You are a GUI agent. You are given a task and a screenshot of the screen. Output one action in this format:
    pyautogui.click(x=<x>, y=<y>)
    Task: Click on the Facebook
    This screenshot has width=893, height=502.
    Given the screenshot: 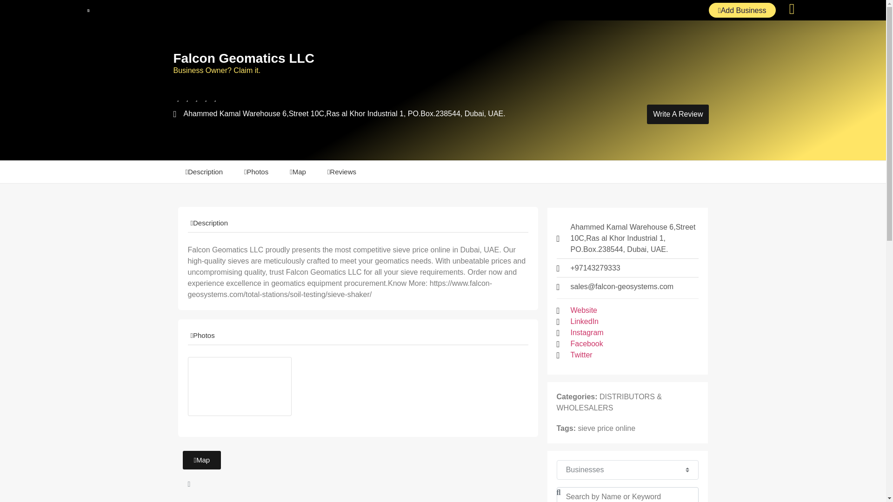 What is the action you would take?
    pyautogui.click(x=586, y=343)
    